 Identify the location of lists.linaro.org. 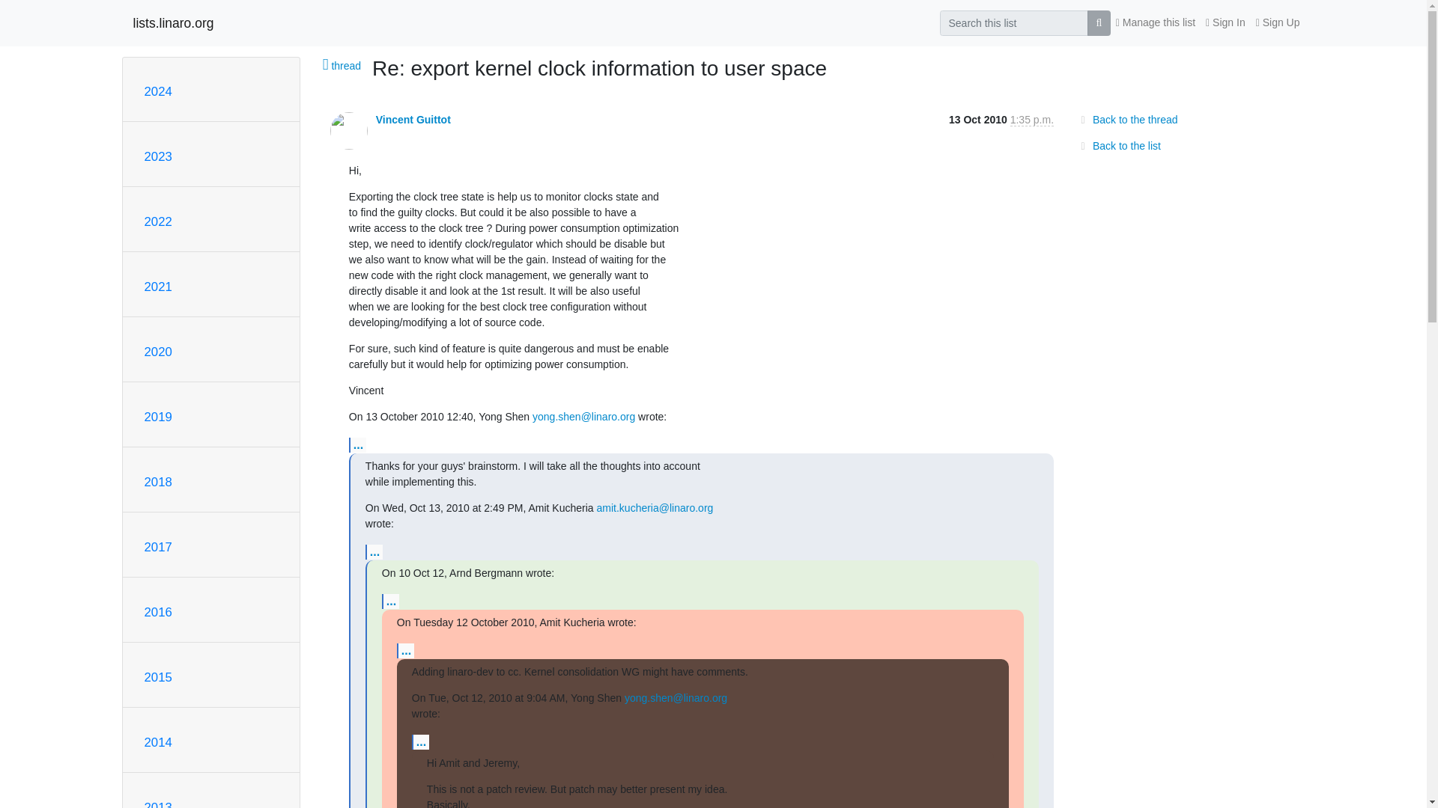
(174, 22).